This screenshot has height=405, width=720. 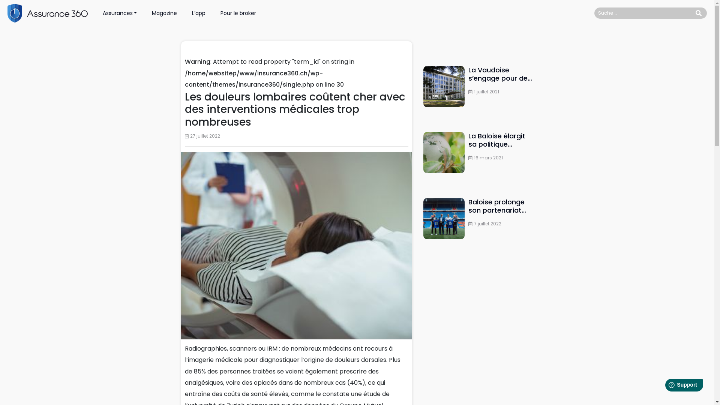 I want to click on Magazine, so click(x=164, y=13).